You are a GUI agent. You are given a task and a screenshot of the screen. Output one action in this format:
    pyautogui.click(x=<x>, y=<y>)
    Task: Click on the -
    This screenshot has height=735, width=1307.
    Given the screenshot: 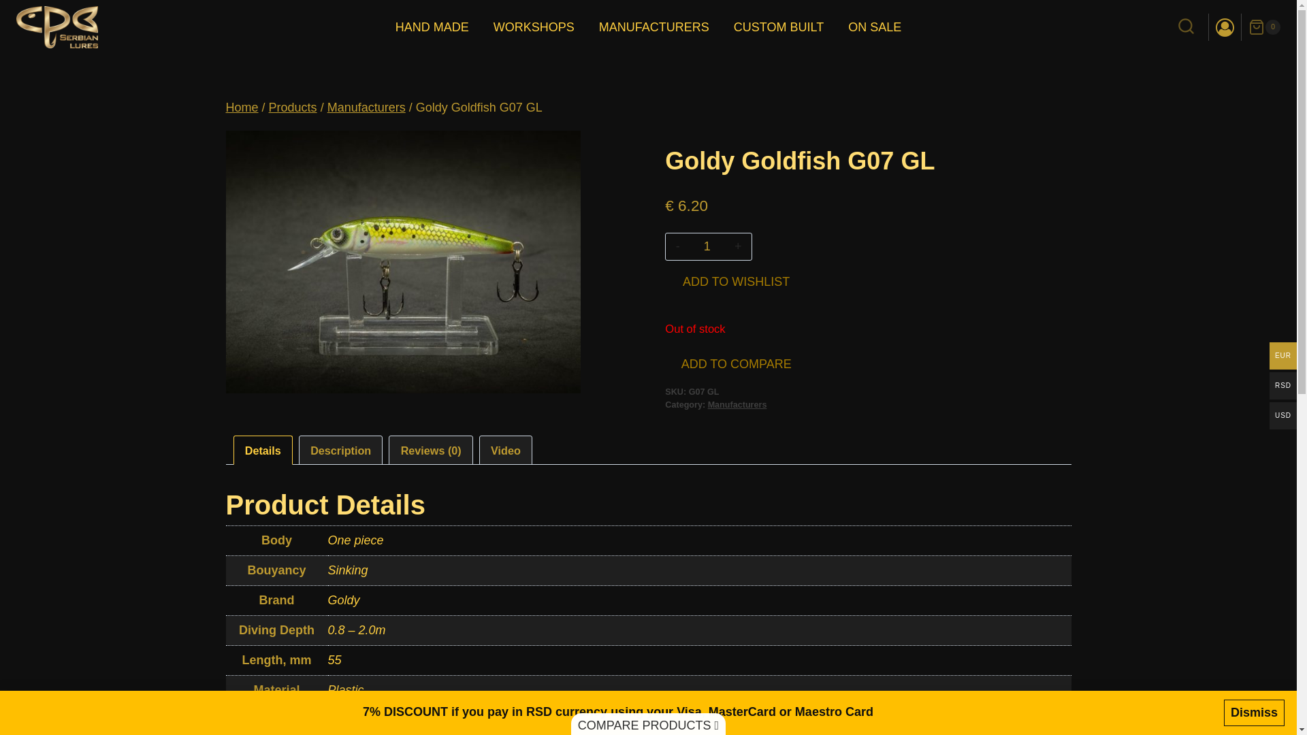 What is the action you would take?
    pyautogui.click(x=677, y=246)
    